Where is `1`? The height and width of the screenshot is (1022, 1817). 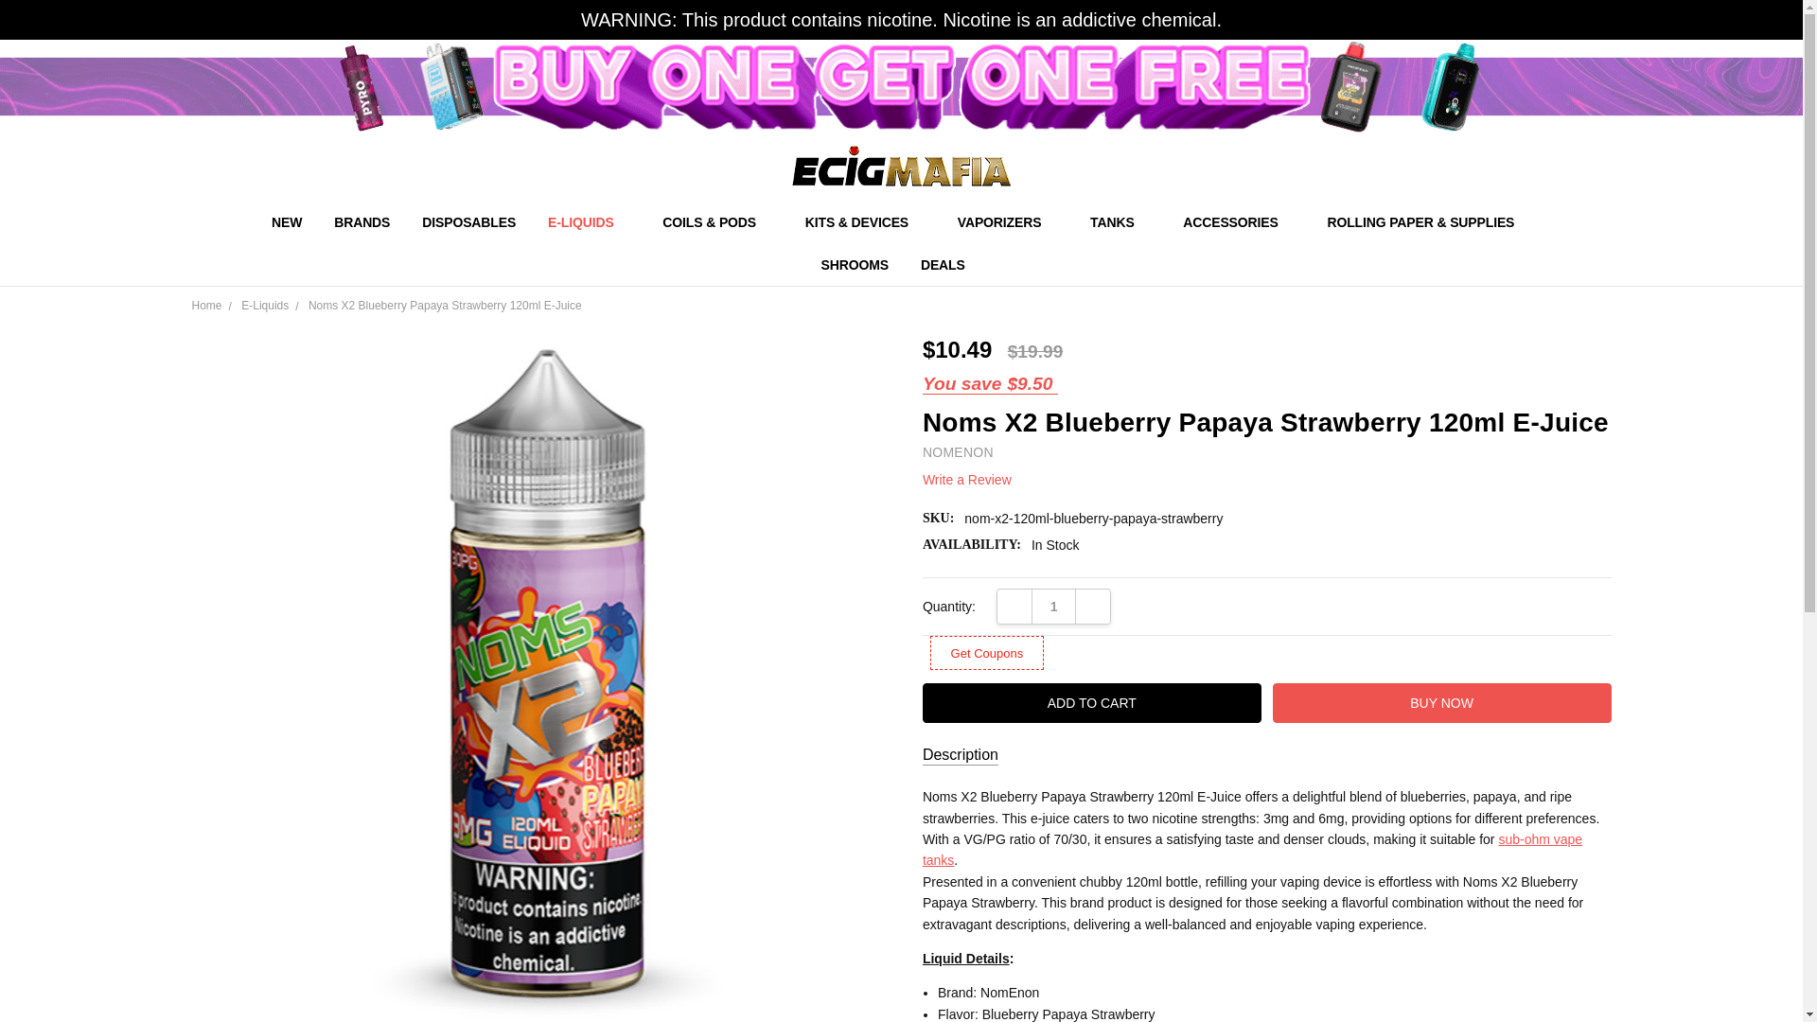 1 is located at coordinates (1053, 606).